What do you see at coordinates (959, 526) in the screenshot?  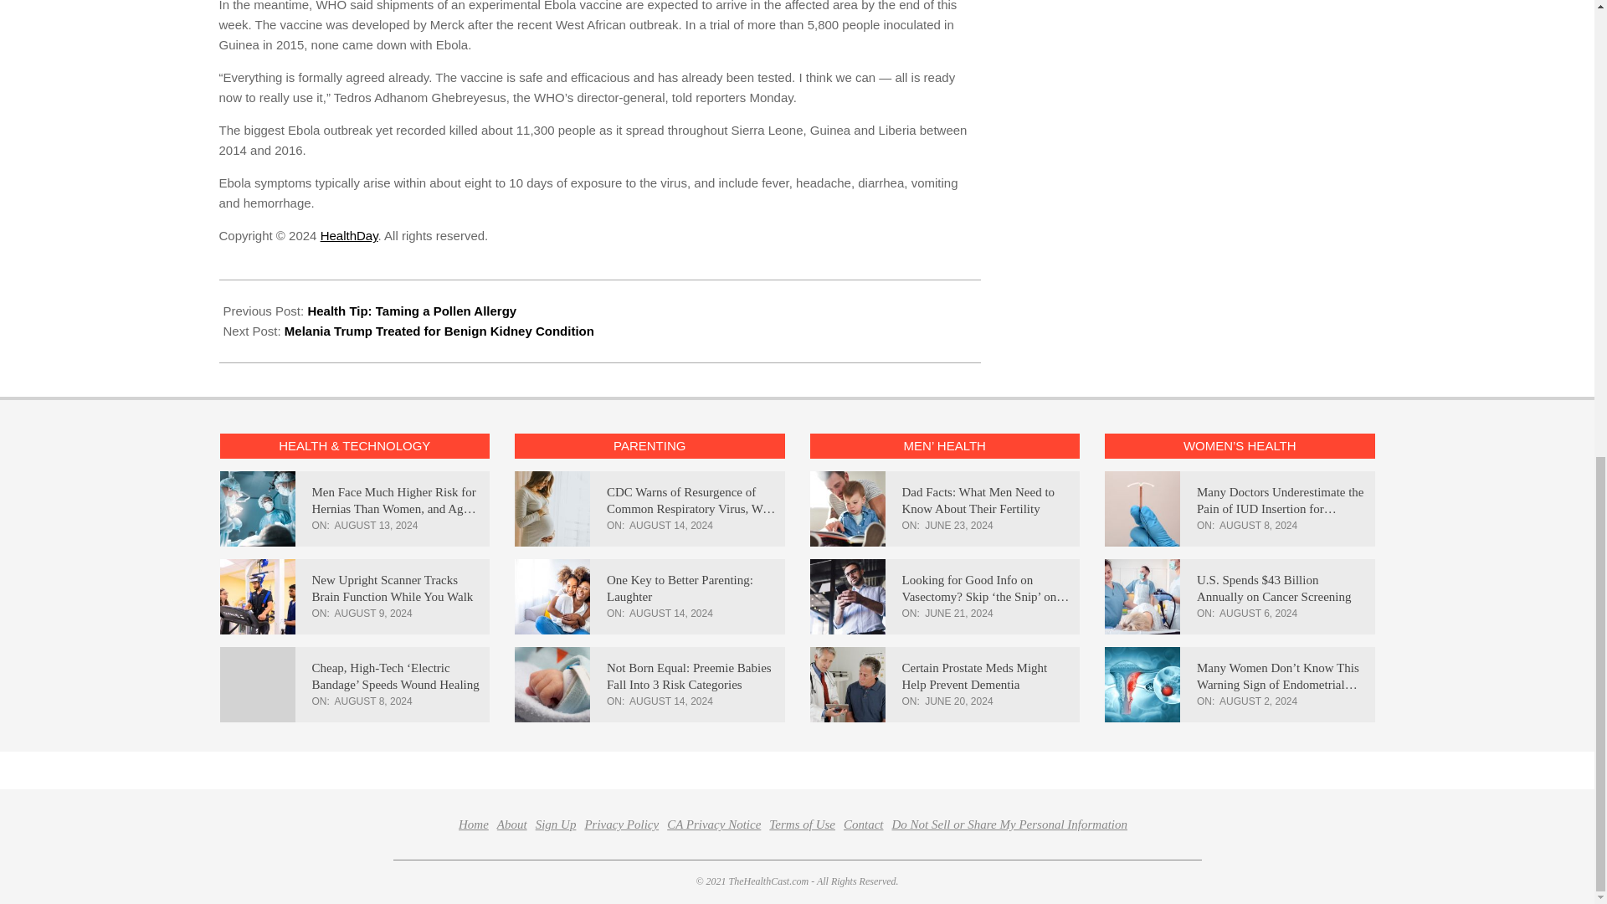 I see `Sunday, June 23, 2024, 1:00 pm` at bounding box center [959, 526].